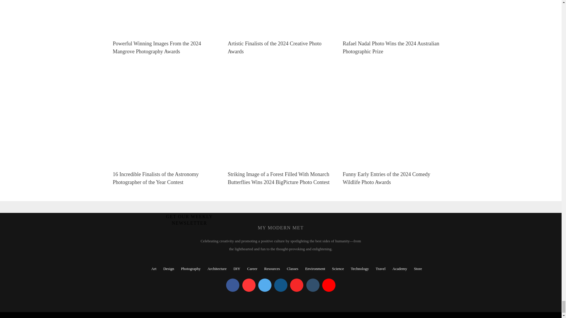 This screenshot has width=566, height=318. I want to click on My Modern Met on Facebook, so click(233, 285).